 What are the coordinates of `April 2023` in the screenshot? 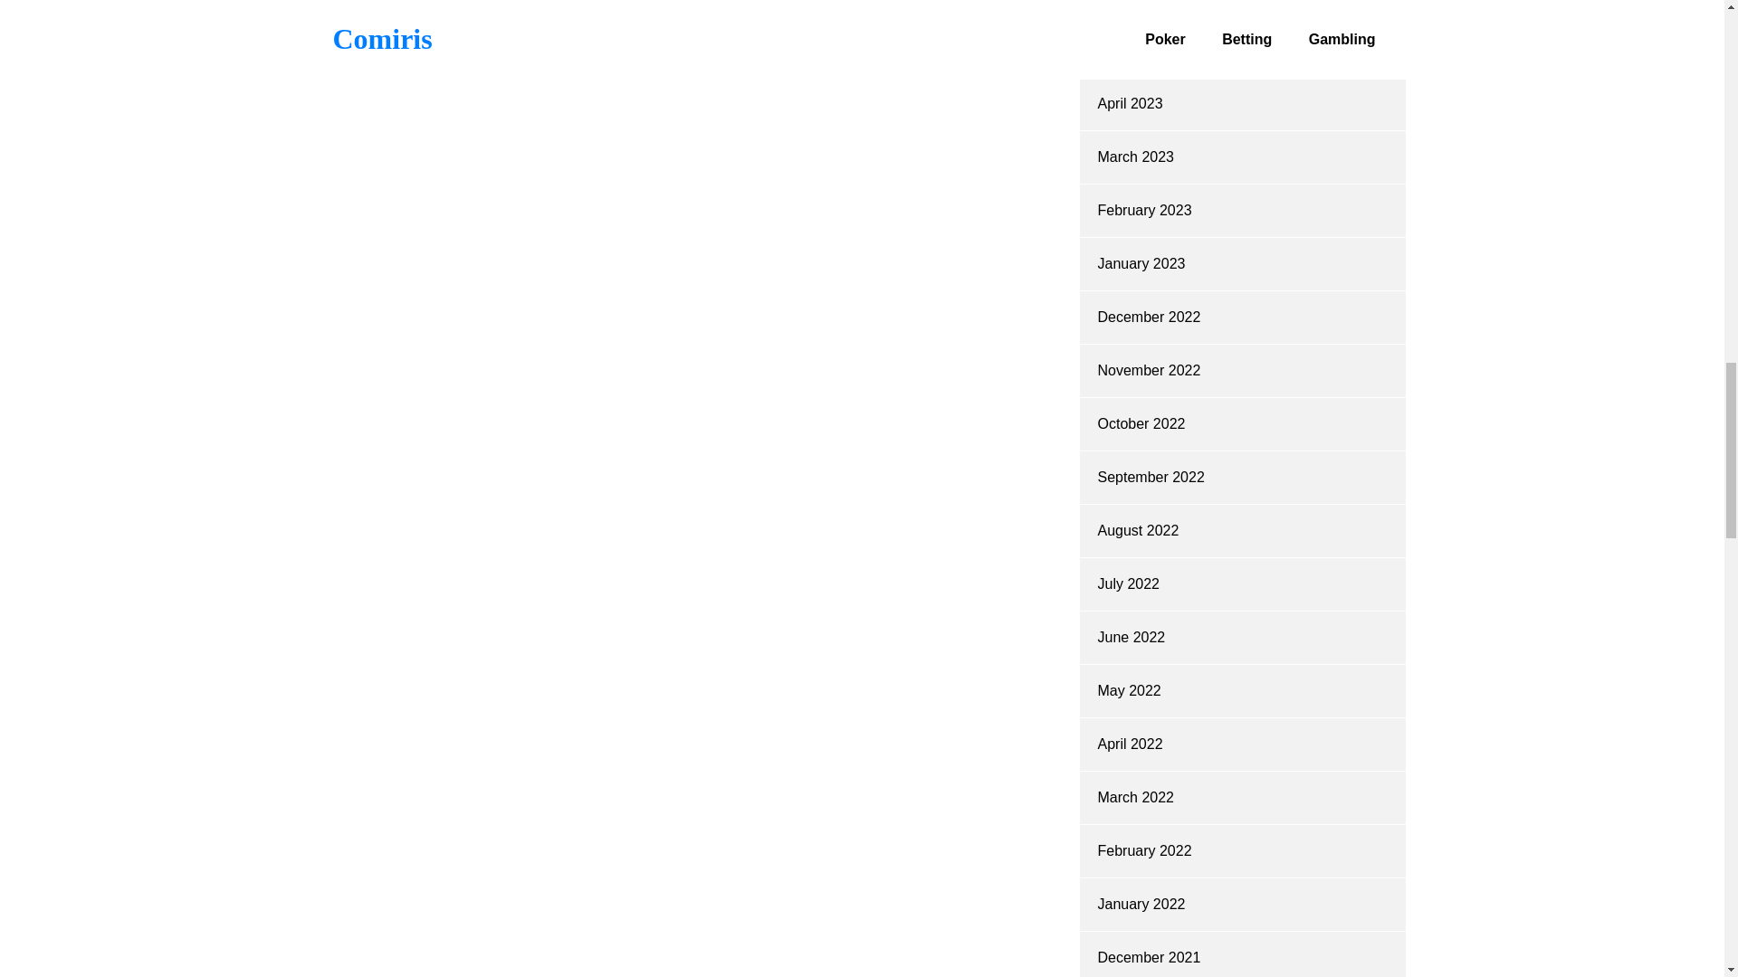 It's located at (1130, 103).